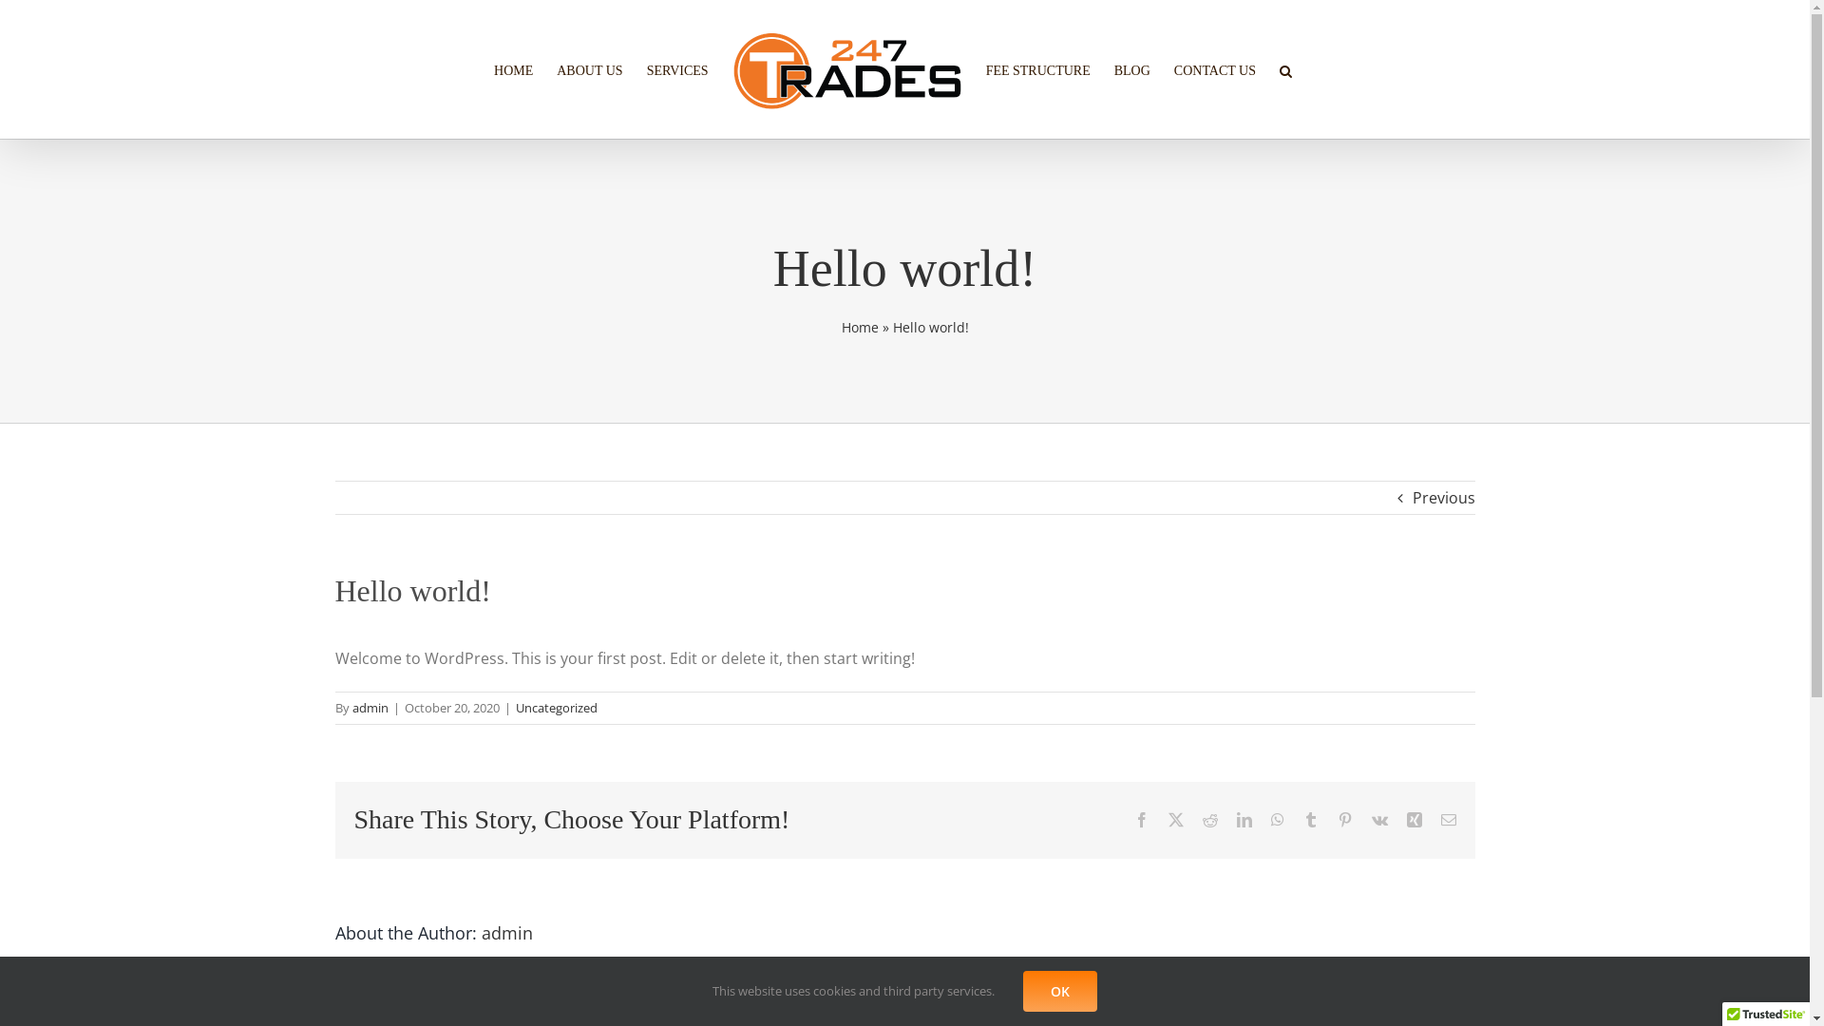  Describe the element at coordinates (1210, 820) in the screenshot. I see `Reddit` at that location.